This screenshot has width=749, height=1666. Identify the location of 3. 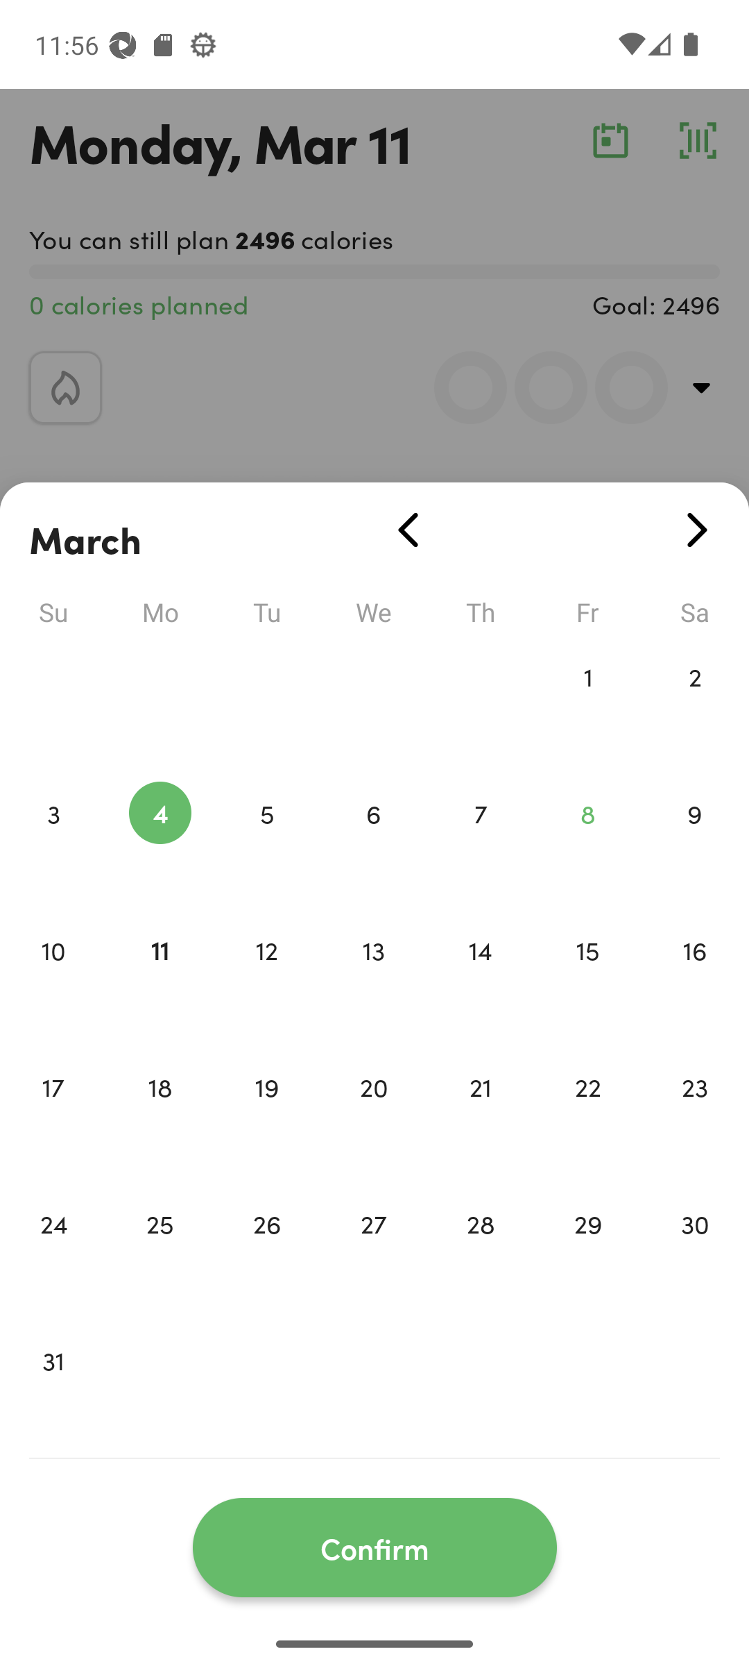
(53, 843).